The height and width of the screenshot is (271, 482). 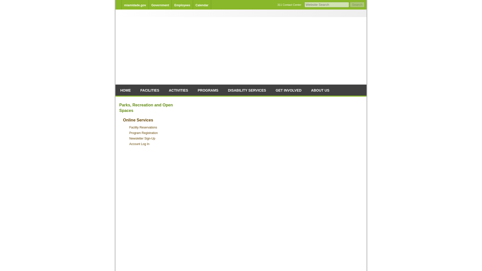 What do you see at coordinates (150, 90) in the screenshot?
I see `FACILITIES` at bounding box center [150, 90].